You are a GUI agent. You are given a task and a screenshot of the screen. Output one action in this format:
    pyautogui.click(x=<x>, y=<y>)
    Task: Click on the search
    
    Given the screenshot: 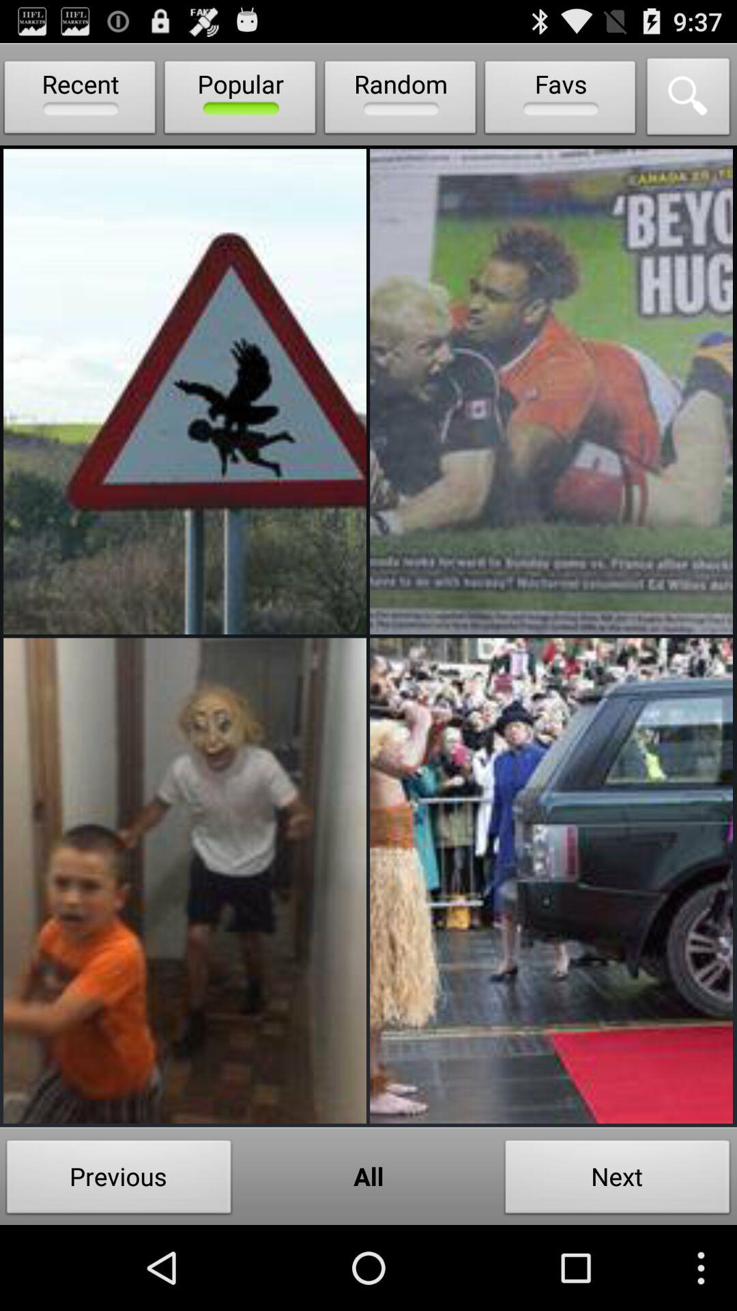 What is the action you would take?
    pyautogui.click(x=689, y=100)
    